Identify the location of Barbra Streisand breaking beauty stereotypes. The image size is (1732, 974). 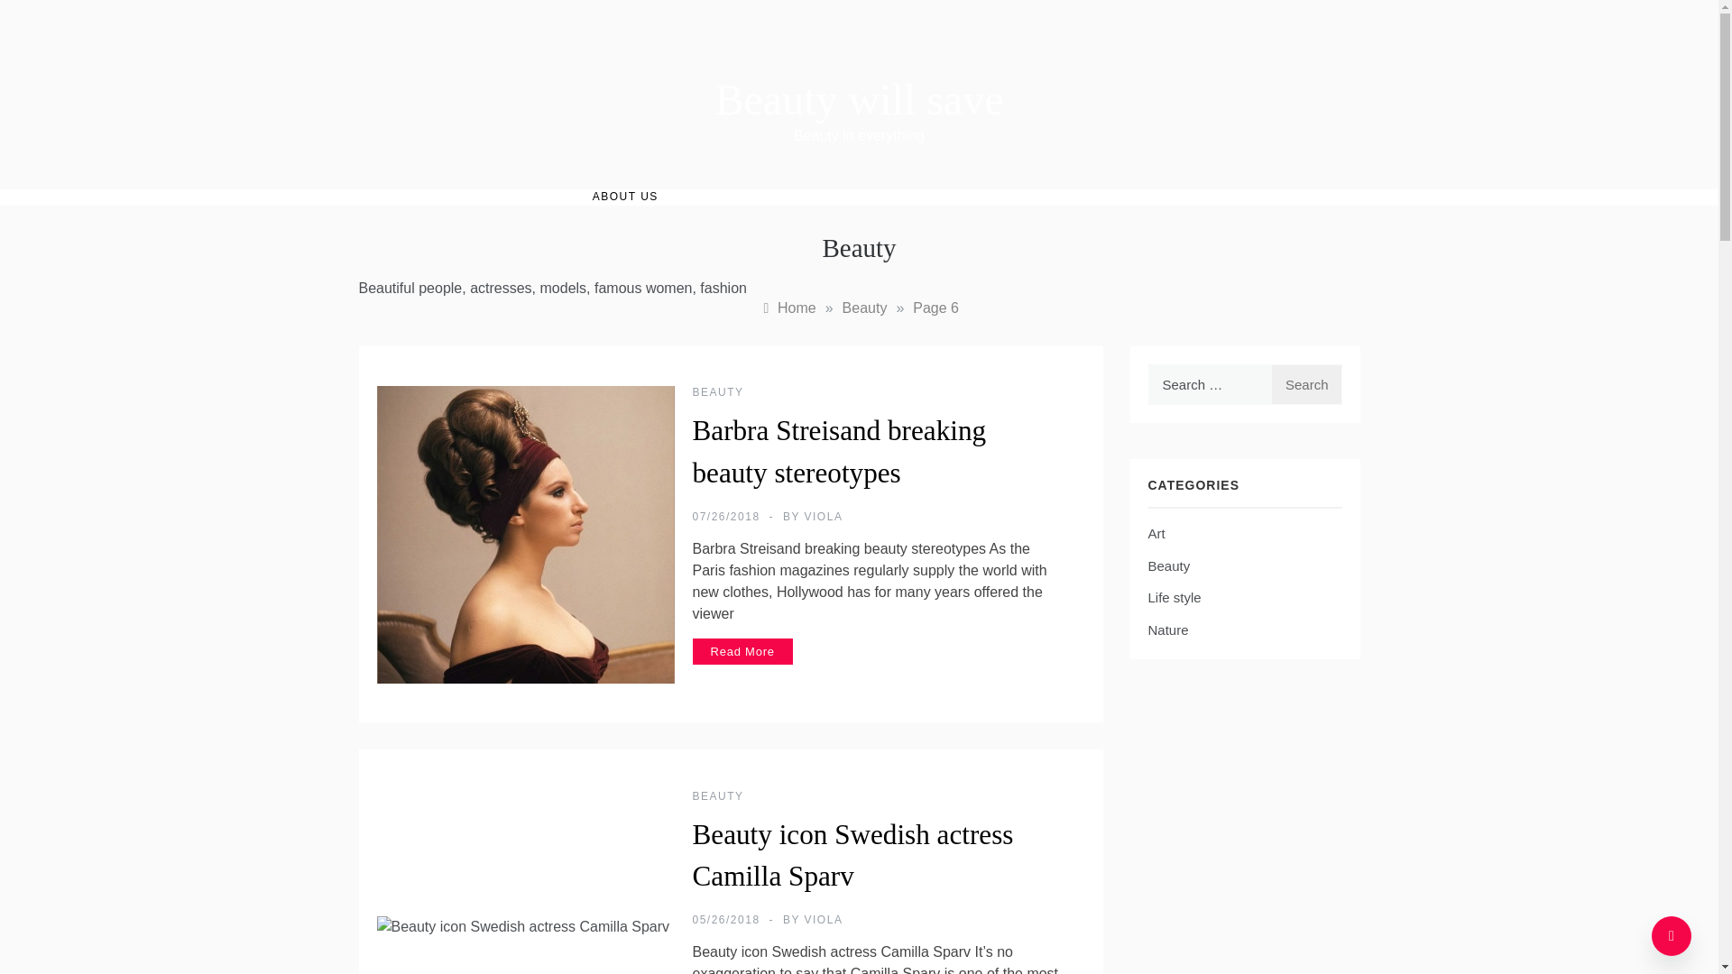
(840, 452).